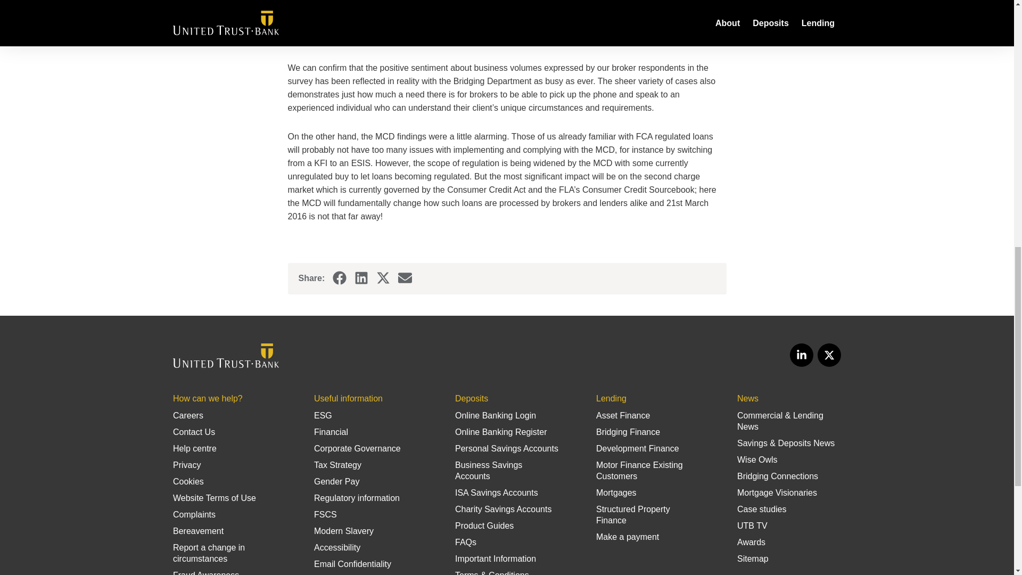 The width and height of the screenshot is (1022, 575). Describe the element at coordinates (188, 481) in the screenshot. I see `Cookies` at that location.